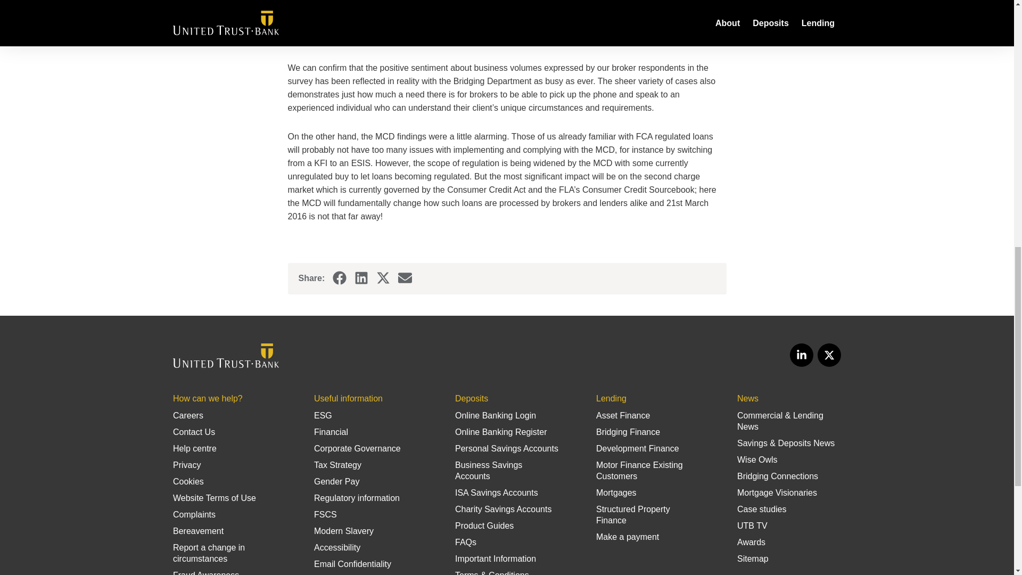 The width and height of the screenshot is (1022, 575). Describe the element at coordinates (188, 481) in the screenshot. I see `Cookies` at that location.